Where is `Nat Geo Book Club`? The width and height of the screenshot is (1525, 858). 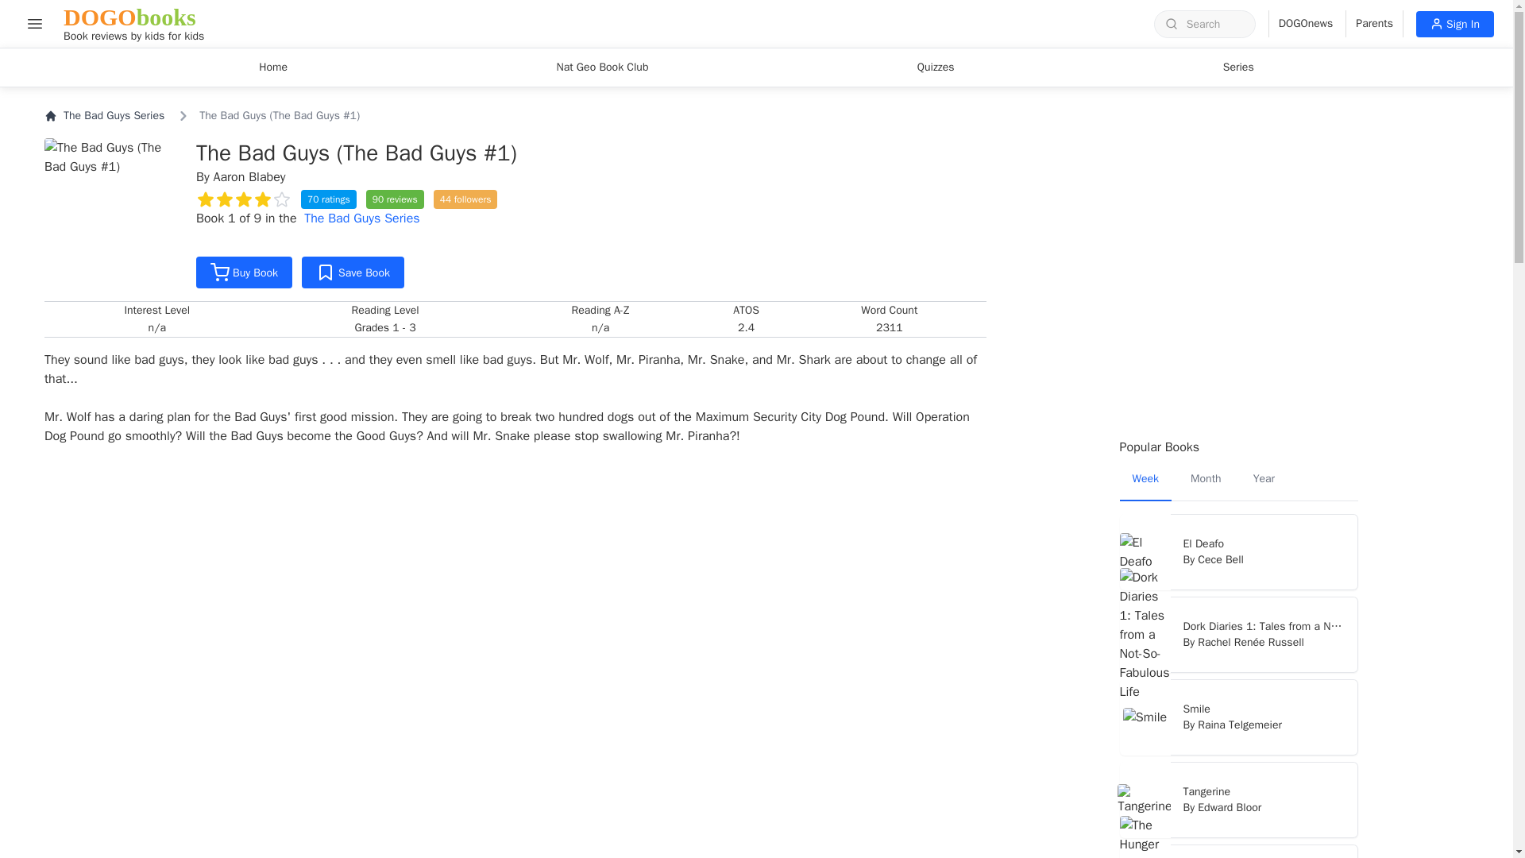 Nat Geo Book Club is located at coordinates (273, 67).